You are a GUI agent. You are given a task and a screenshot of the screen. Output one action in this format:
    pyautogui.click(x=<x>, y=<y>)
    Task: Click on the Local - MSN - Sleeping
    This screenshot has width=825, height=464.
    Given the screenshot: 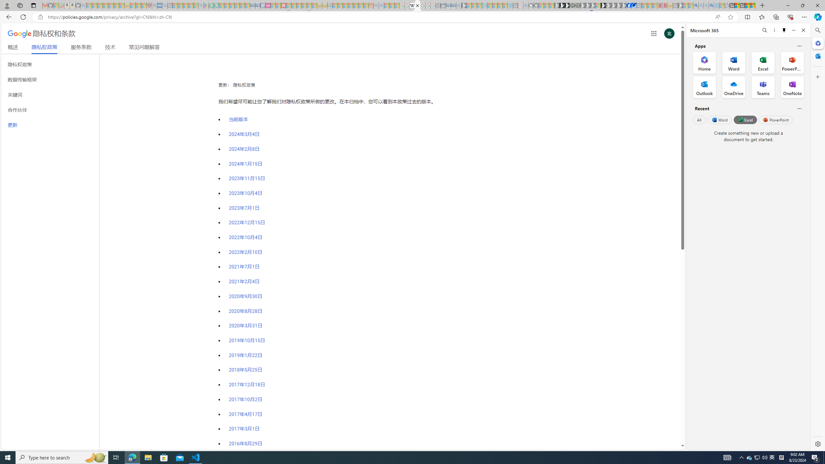 What is the action you would take?
    pyautogui.click(x=144, y=5)
    